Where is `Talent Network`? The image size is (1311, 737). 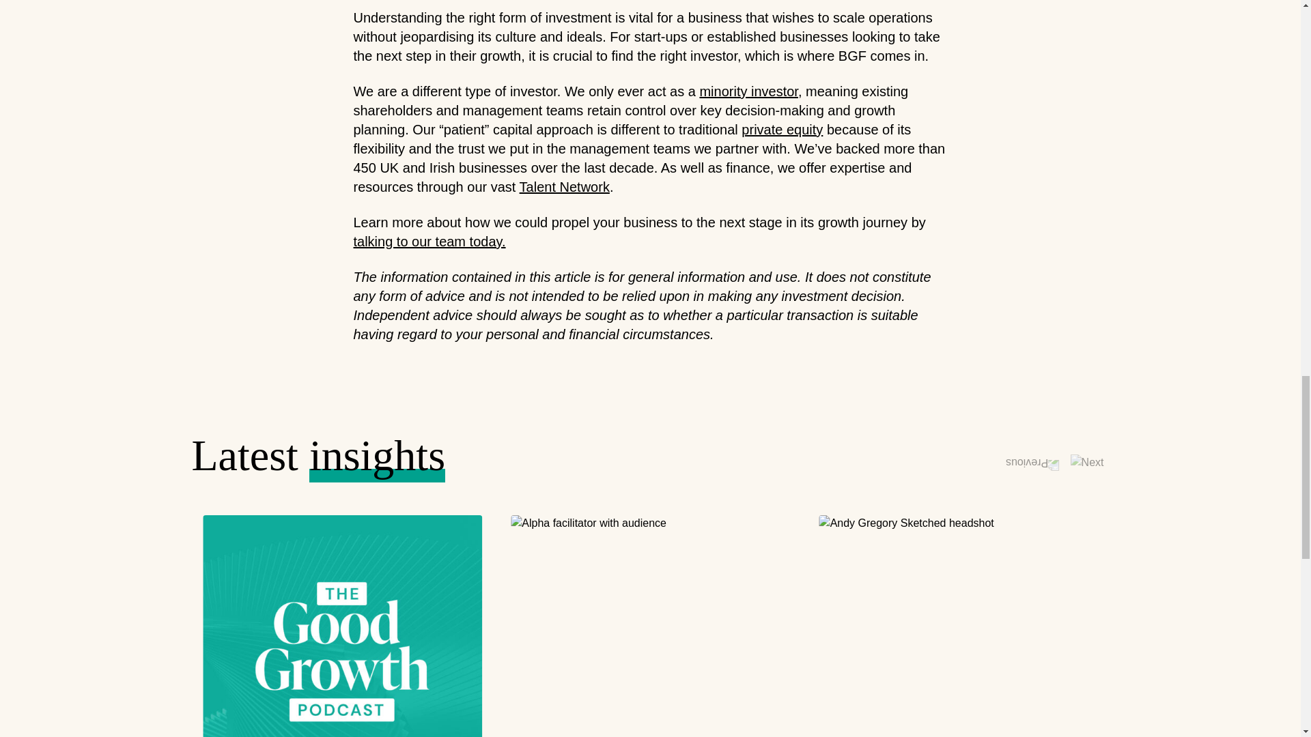 Talent Network is located at coordinates (564, 187).